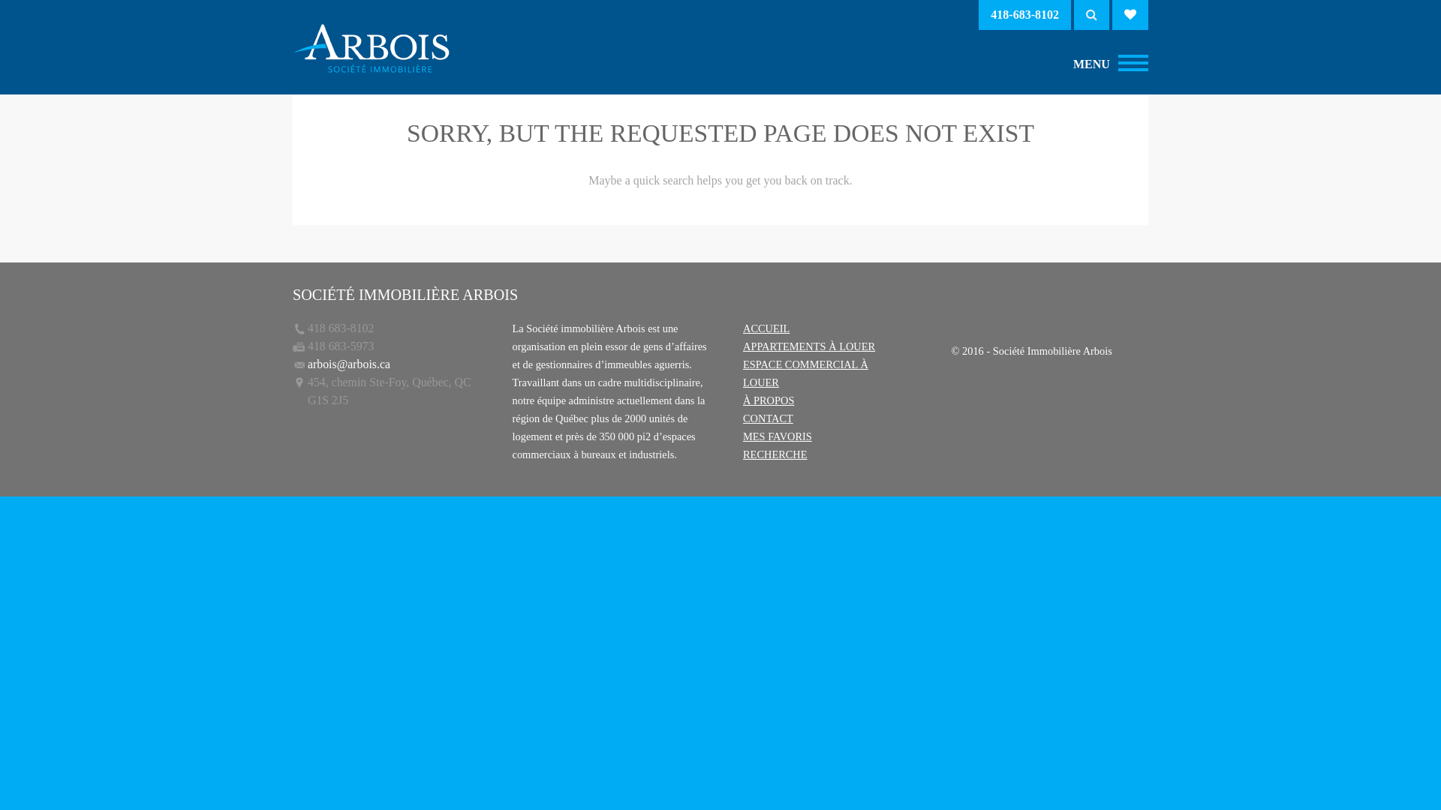  I want to click on CONTACT, so click(769, 418).